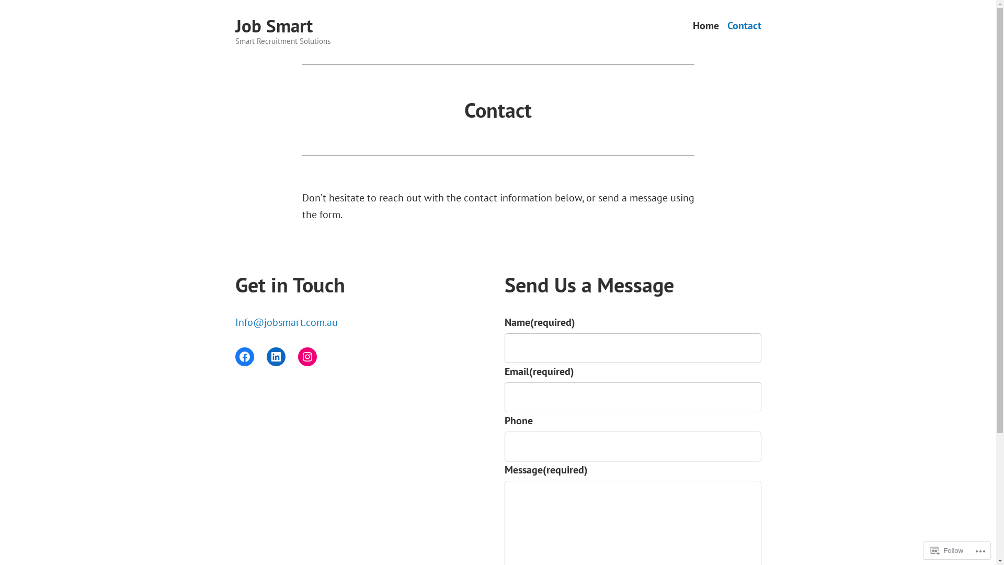 The height and width of the screenshot is (565, 1004). Describe the element at coordinates (744, 26) in the screenshot. I see `Contact` at that location.